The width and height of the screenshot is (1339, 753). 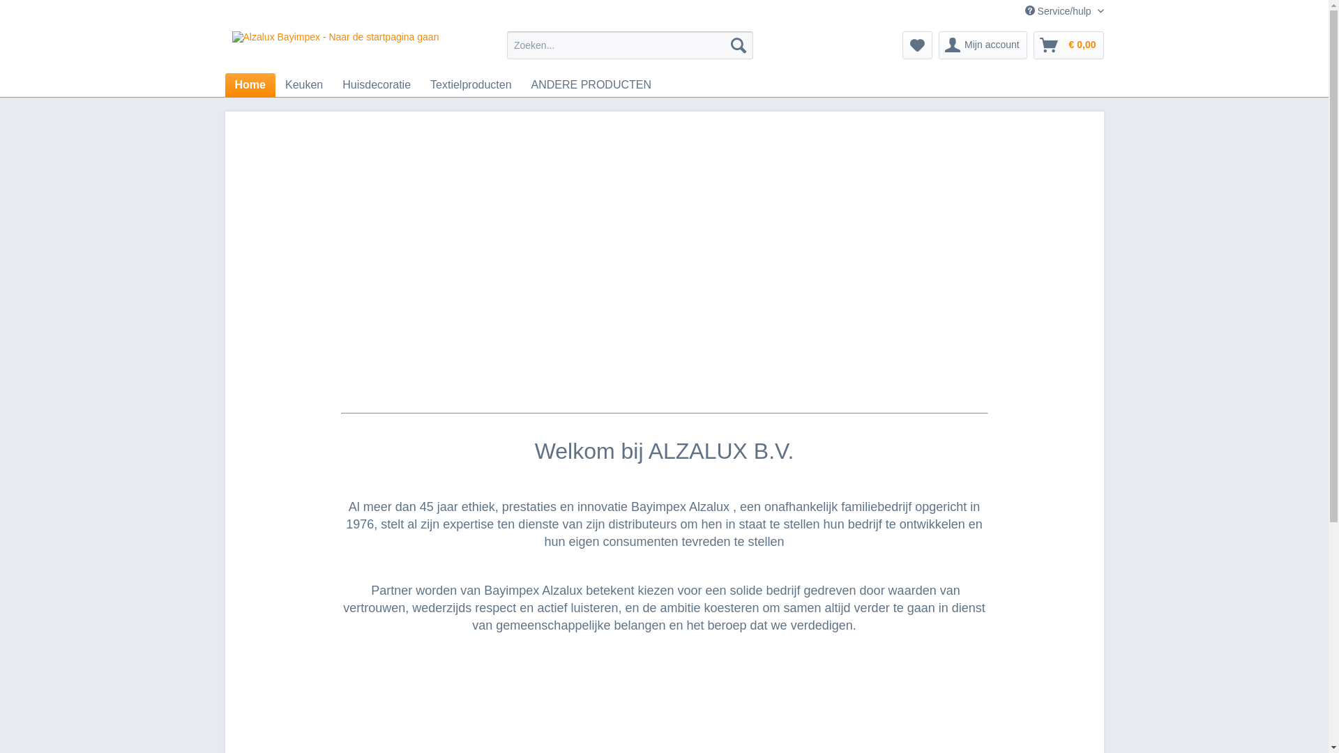 What do you see at coordinates (471, 85) in the screenshot?
I see `Textielproducten` at bounding box center [471, 85].